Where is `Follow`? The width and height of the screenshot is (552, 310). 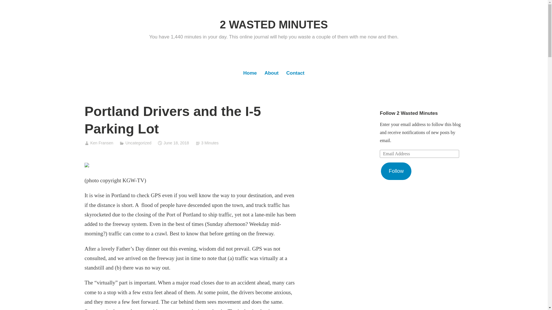
Follow is located at coordinates (396, 171).